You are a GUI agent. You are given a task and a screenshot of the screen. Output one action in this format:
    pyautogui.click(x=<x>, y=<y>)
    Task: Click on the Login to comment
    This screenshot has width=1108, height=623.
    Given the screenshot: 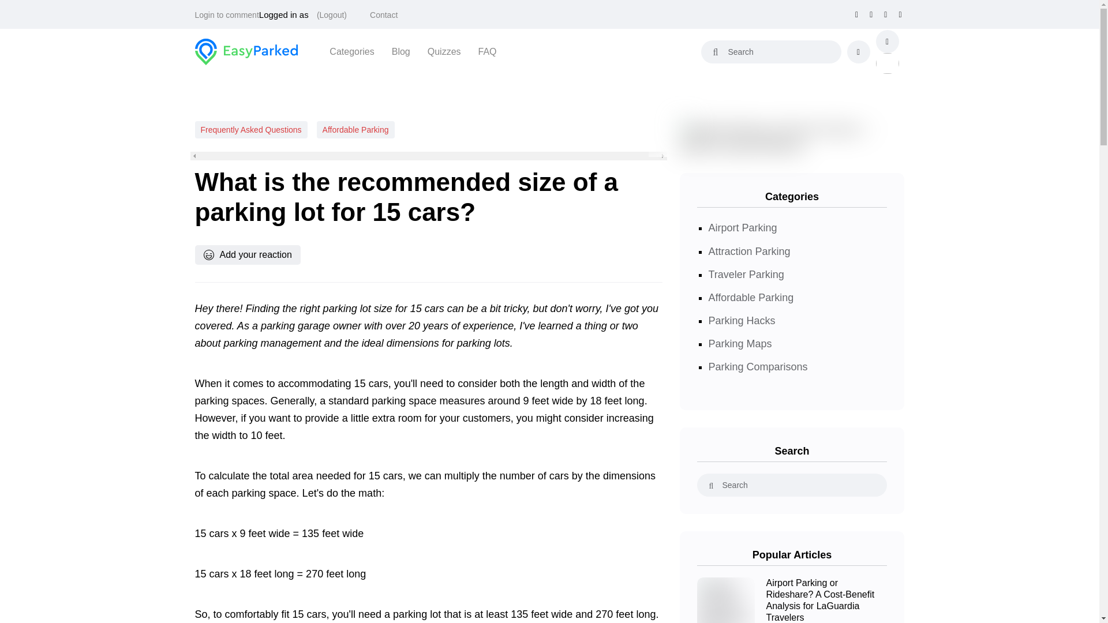 What is the action you would take?
    pyautogui.click(x=227, y=15)
    